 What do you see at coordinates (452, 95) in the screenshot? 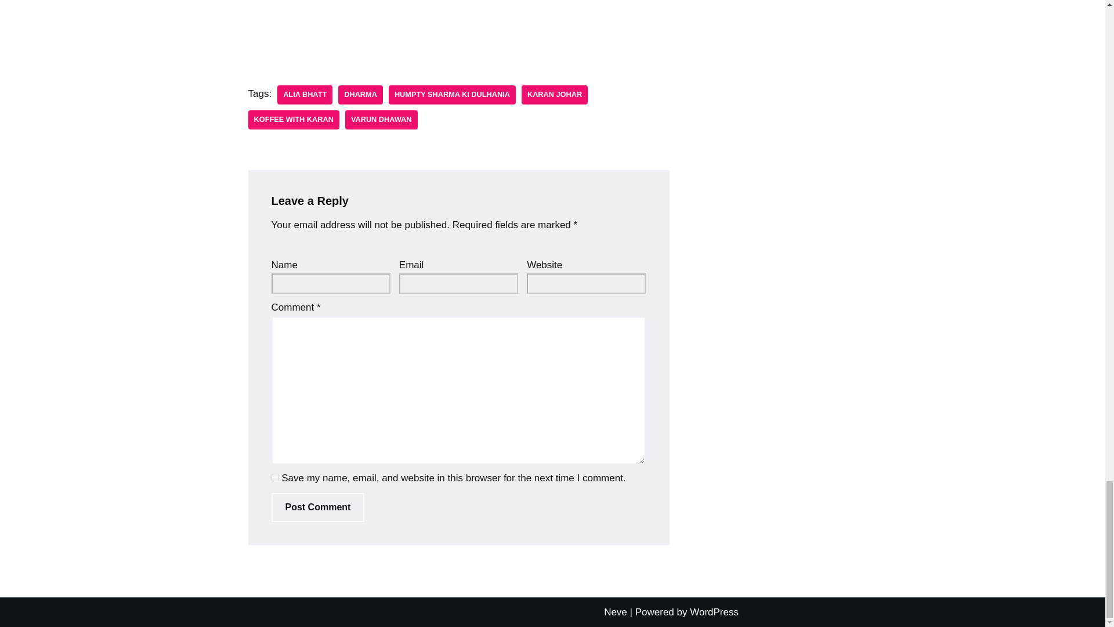
I see `HUMPTY SHARMA KI DULHANIA` at bounding box center [452, 95].